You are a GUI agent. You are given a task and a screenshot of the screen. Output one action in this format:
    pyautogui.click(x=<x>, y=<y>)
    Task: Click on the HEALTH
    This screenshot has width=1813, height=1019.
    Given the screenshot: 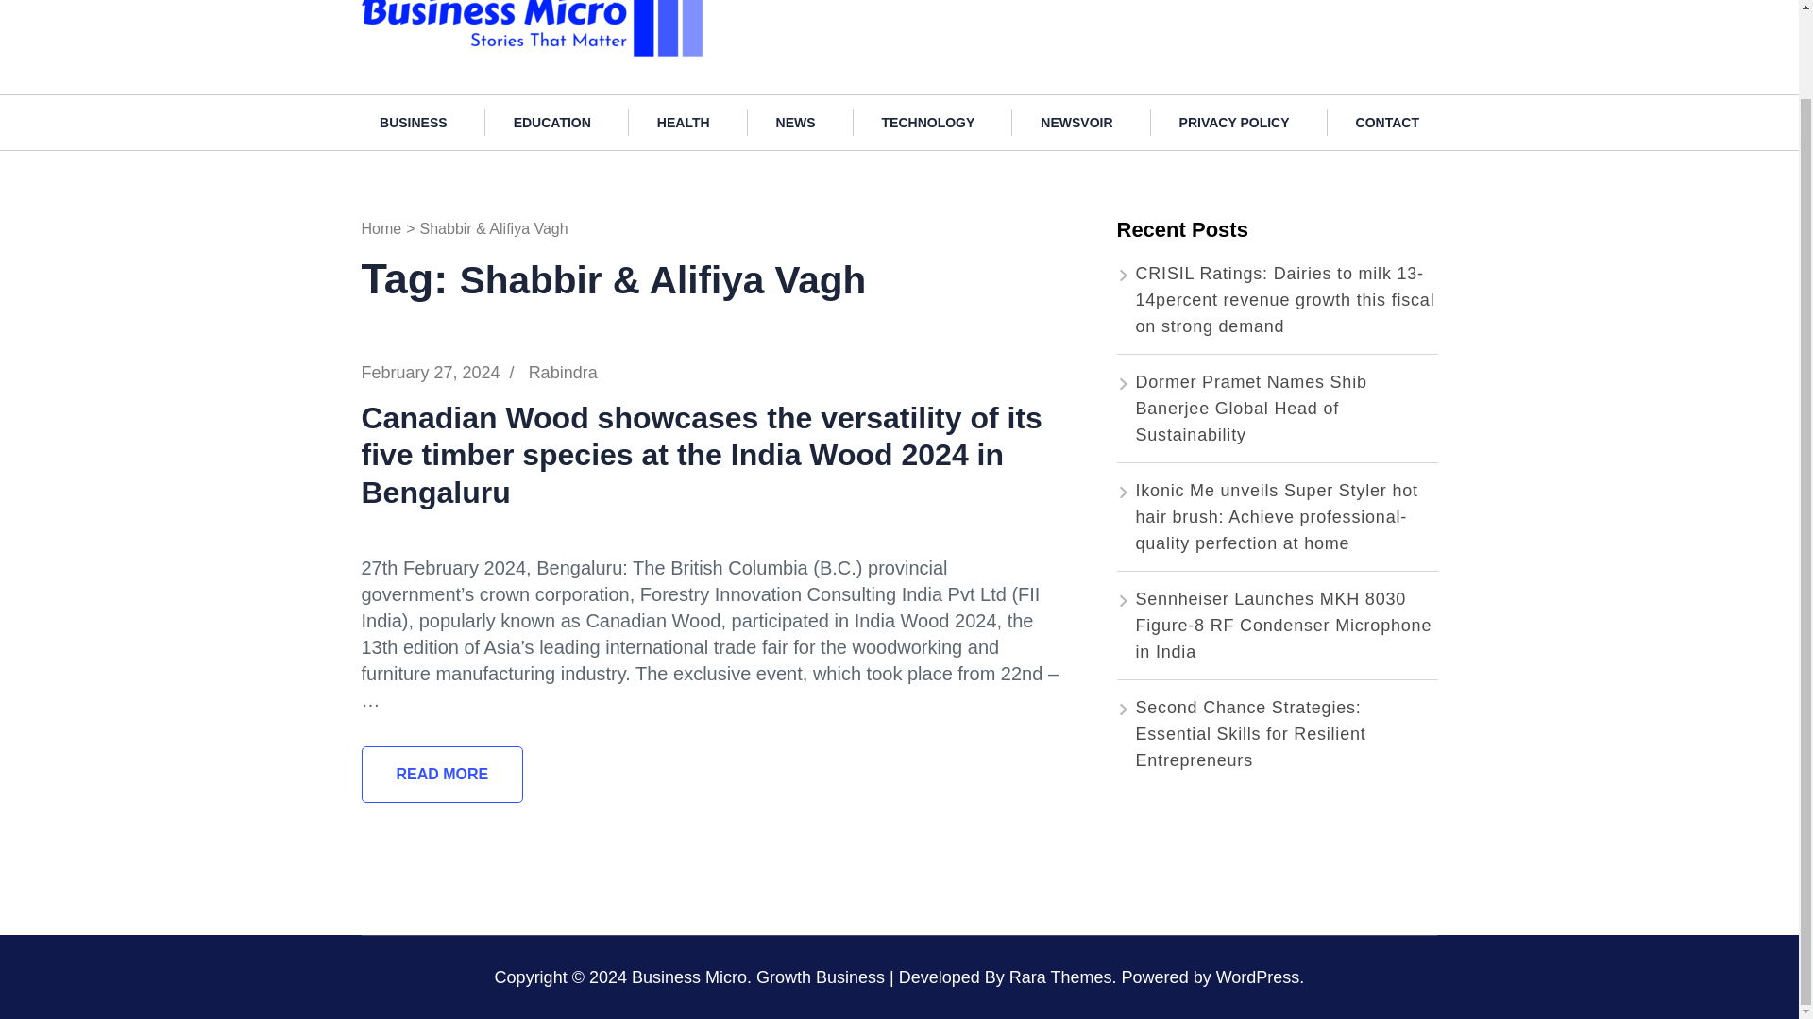 What is the action you would take?
    pyautogui.click(x=684, y=122)
    